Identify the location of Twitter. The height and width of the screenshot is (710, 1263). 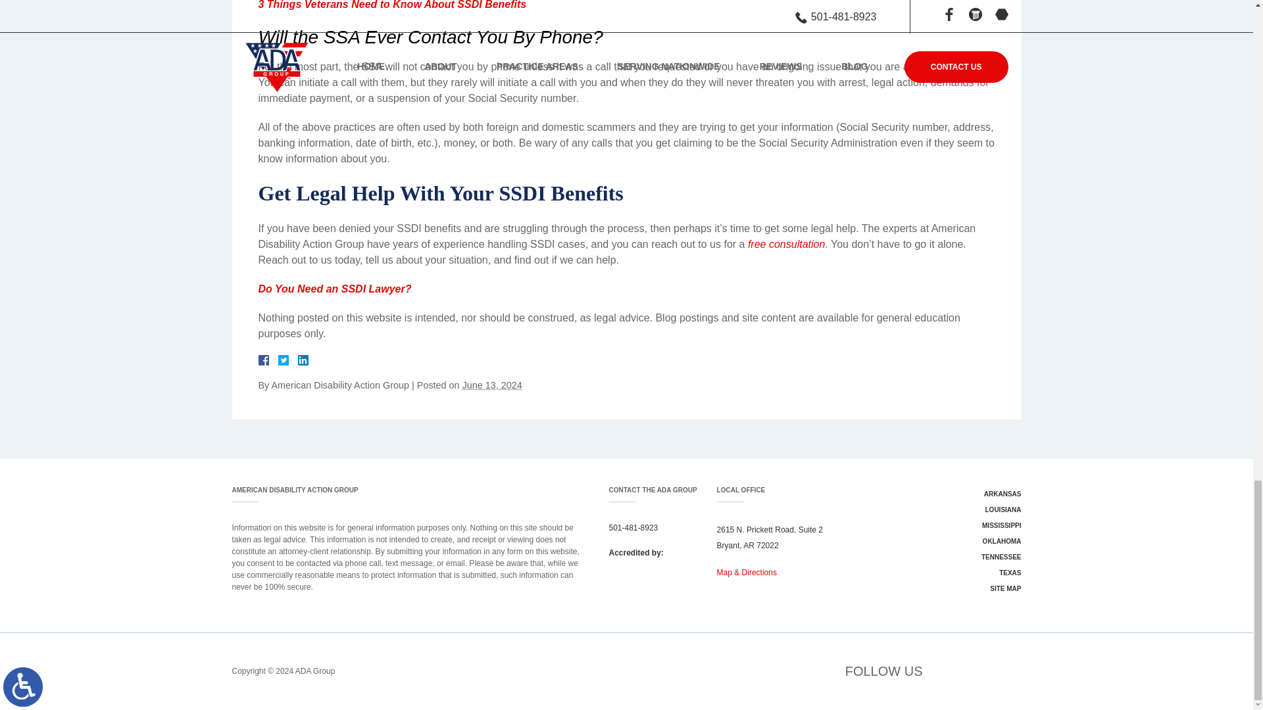
(288, 360).